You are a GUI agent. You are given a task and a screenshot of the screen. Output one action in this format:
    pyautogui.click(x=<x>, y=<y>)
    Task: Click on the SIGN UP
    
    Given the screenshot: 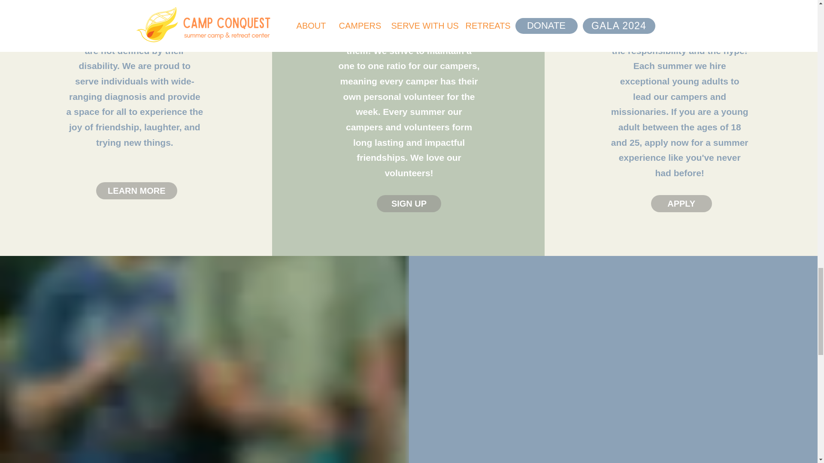 What is the action you would take?
    pyautogui.click(x=409, y=203)
    